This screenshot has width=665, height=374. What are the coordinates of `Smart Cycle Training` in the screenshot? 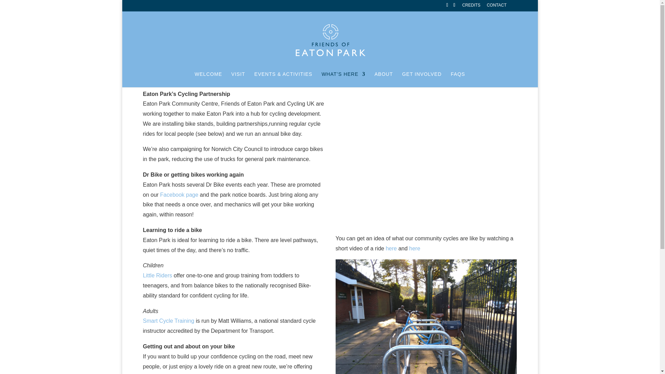 It's located at (168, 321).